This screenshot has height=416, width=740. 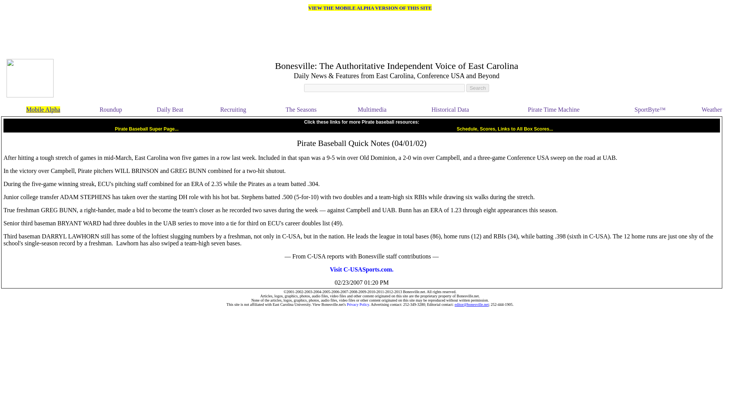 What do you see at coordinates (233, 109) in the screenshot?
I see `Recruiting` at bounding box center [233, 109].